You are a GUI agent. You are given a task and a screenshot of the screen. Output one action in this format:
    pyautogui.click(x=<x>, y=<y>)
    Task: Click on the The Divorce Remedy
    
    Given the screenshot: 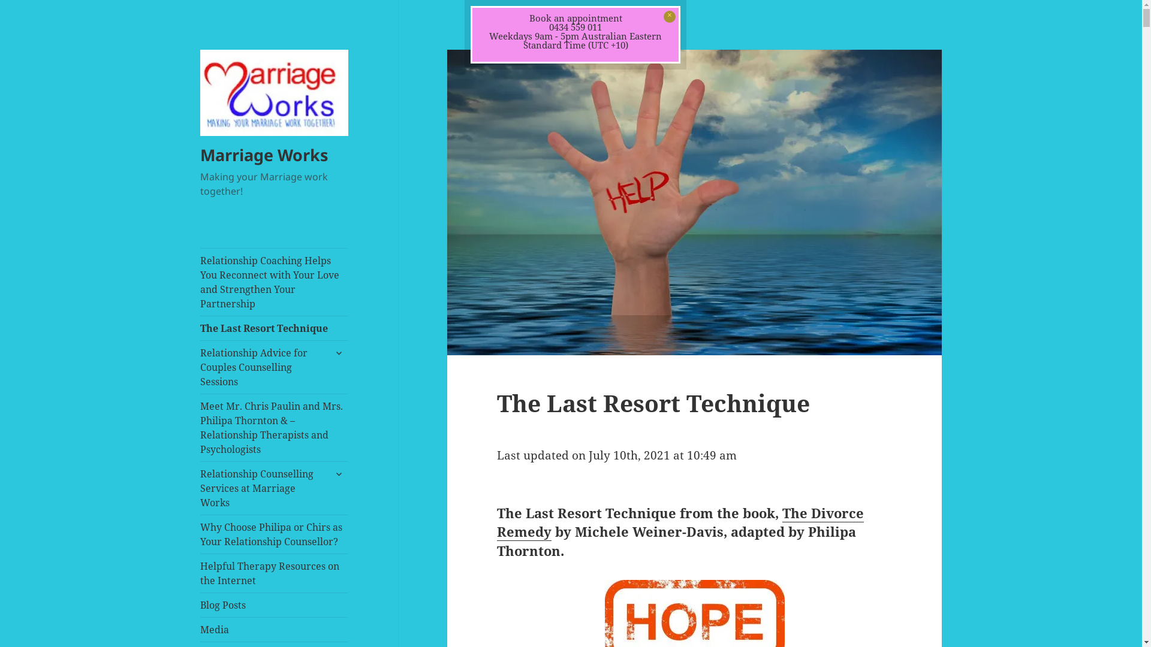 What is the action you would take?
    pyautogui.click(x=680, y=522)
    